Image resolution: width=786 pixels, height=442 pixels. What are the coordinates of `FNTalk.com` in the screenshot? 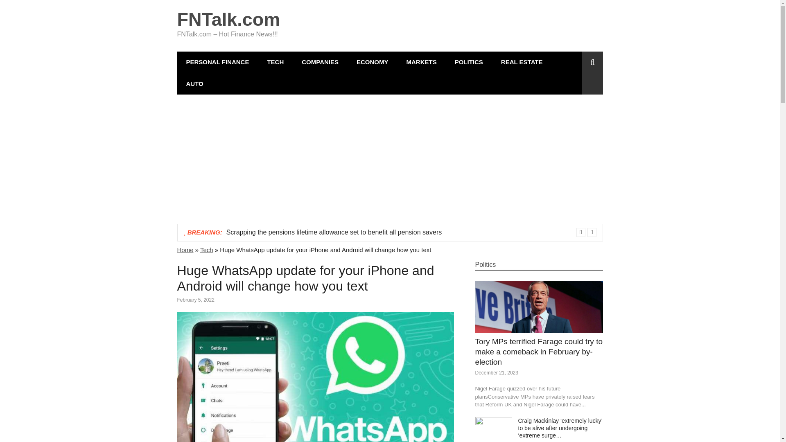 It's located at (228, 19).